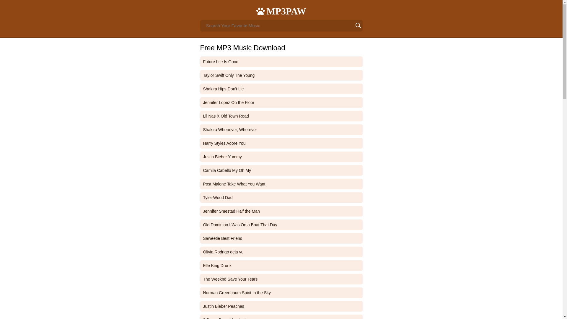  What do you see at coordinates (281, 89) in the screenshot?
I see `Shakira Hips Don't Lie MP3 Music Download` at bounding box center [281, 89].